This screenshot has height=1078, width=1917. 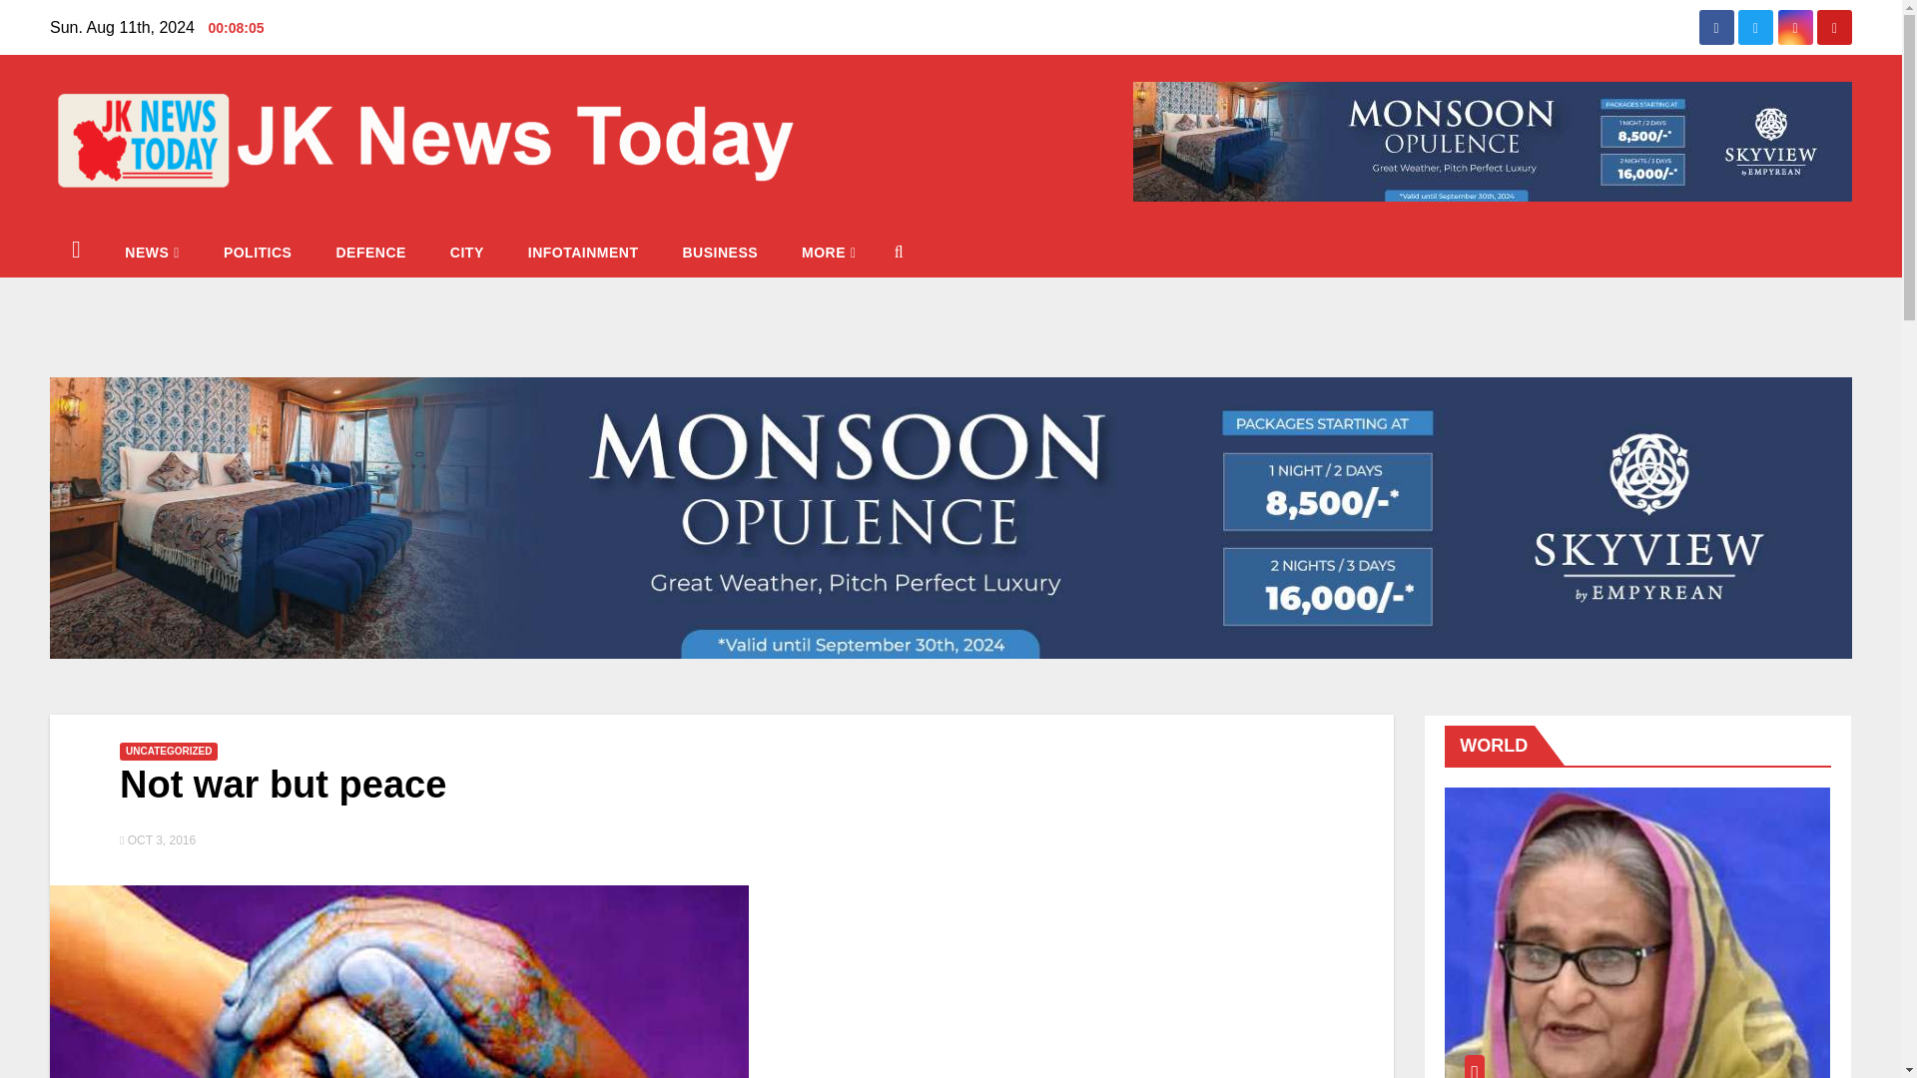 I want to click on INFOTAINMENT, so click(x=583, y=252).